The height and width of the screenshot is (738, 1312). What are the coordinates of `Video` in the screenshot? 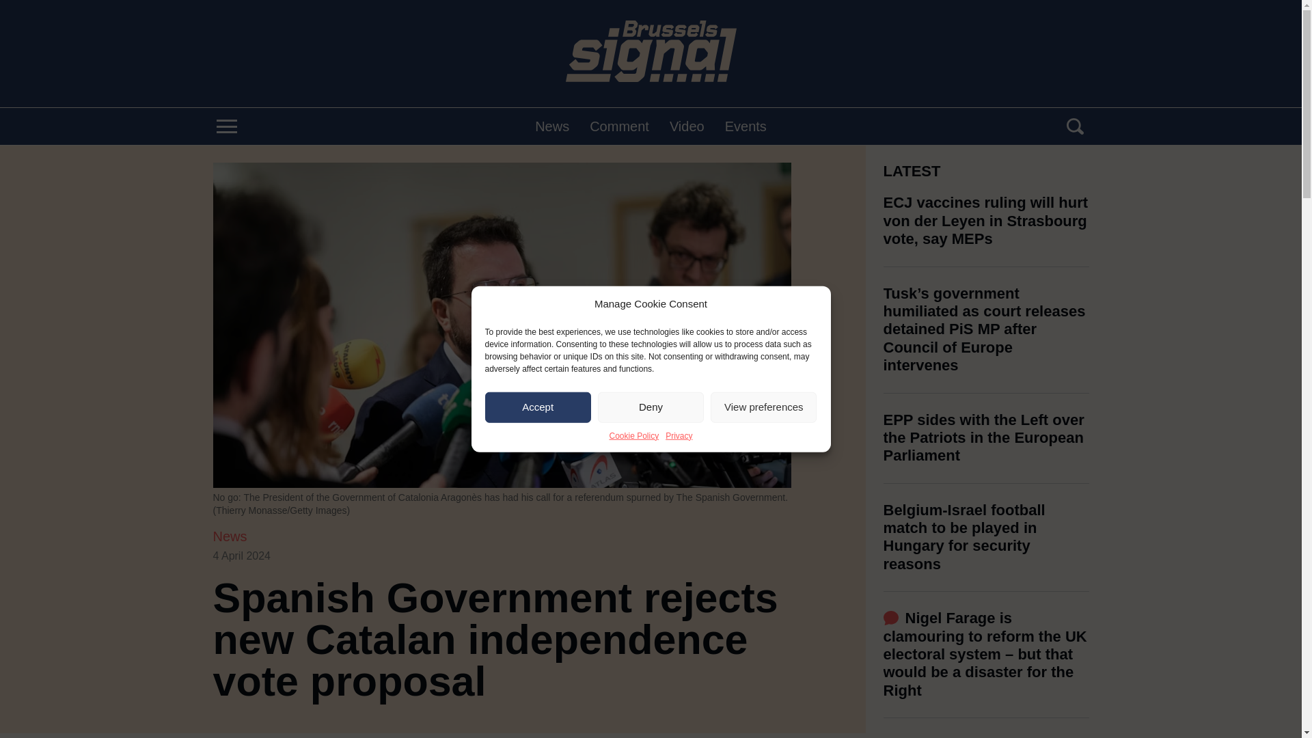 It's located at (687, 126).